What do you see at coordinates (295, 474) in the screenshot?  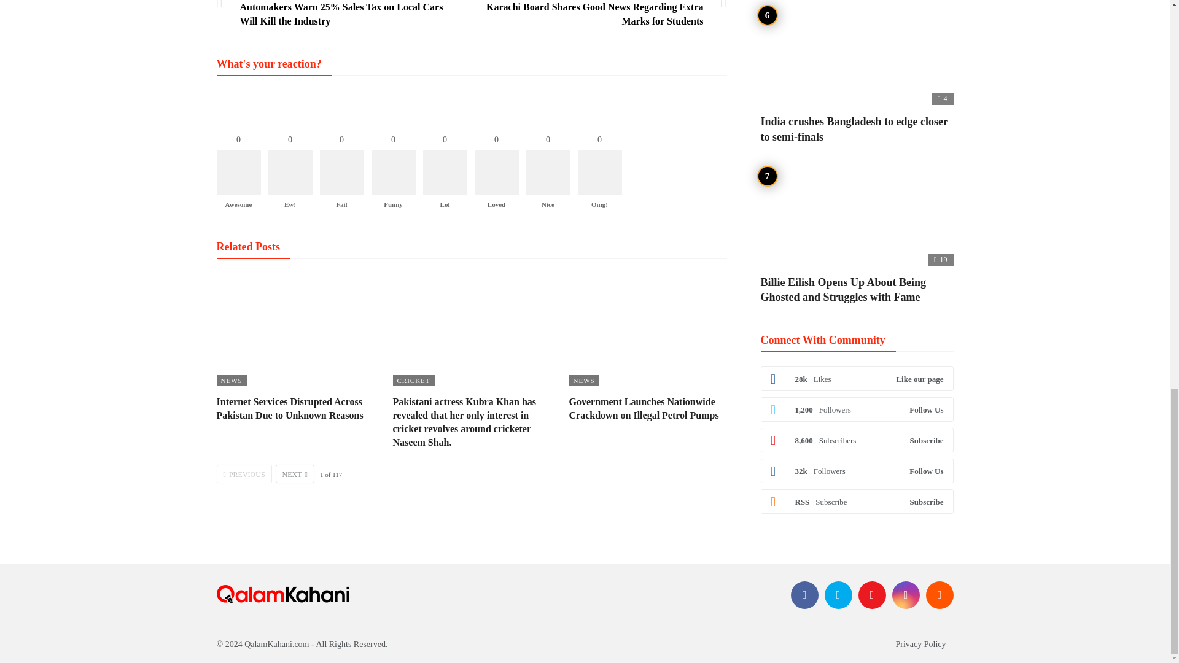 I see `Next` at bounding box center [295, 474].